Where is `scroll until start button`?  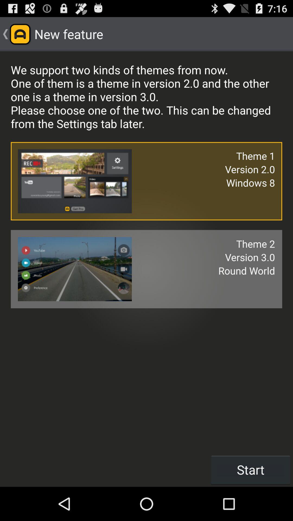
scroll until start button is located at coordinates (251, 469).